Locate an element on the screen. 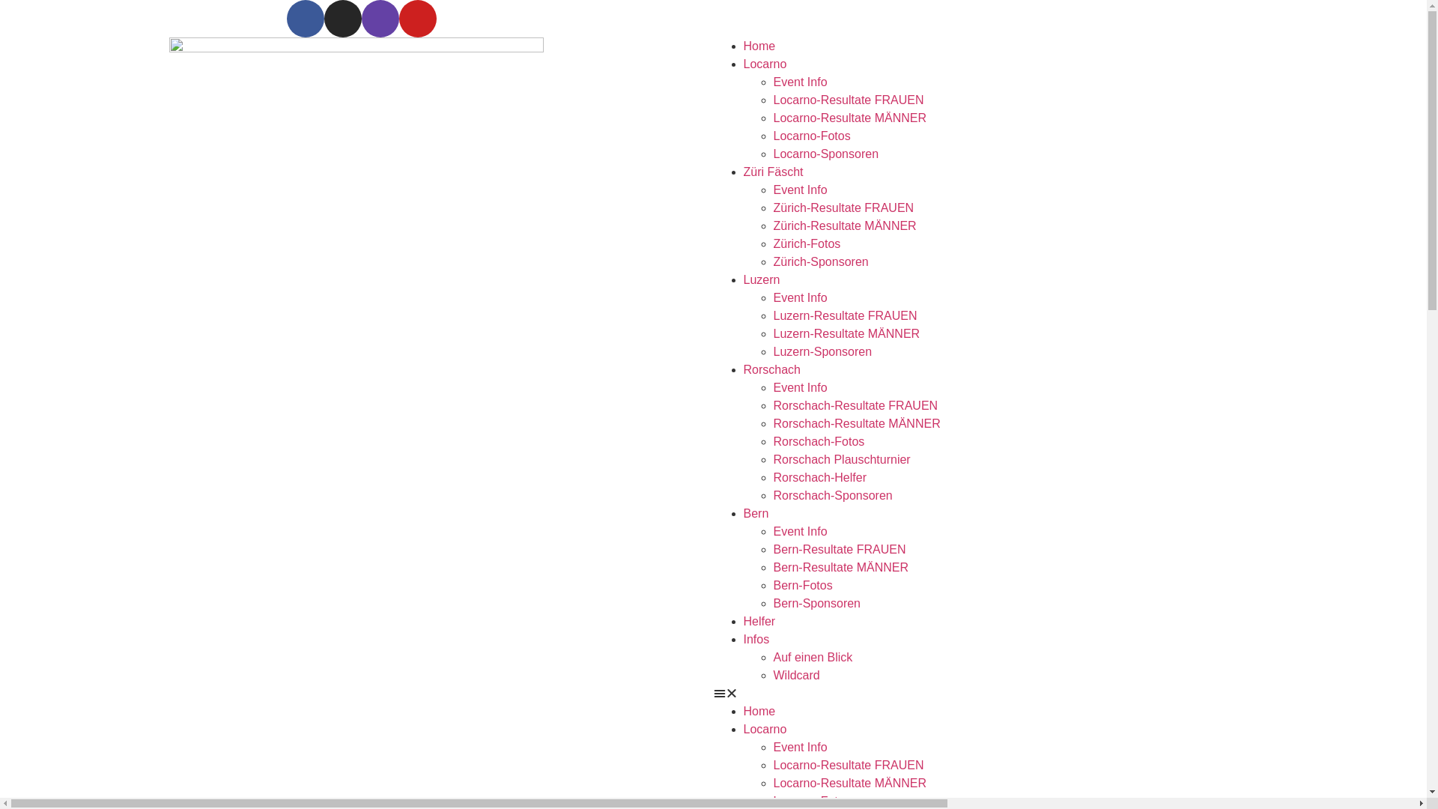 The image size is (1438, 809). Rorschach-Sponsoren is located at coordinates (833, 496).